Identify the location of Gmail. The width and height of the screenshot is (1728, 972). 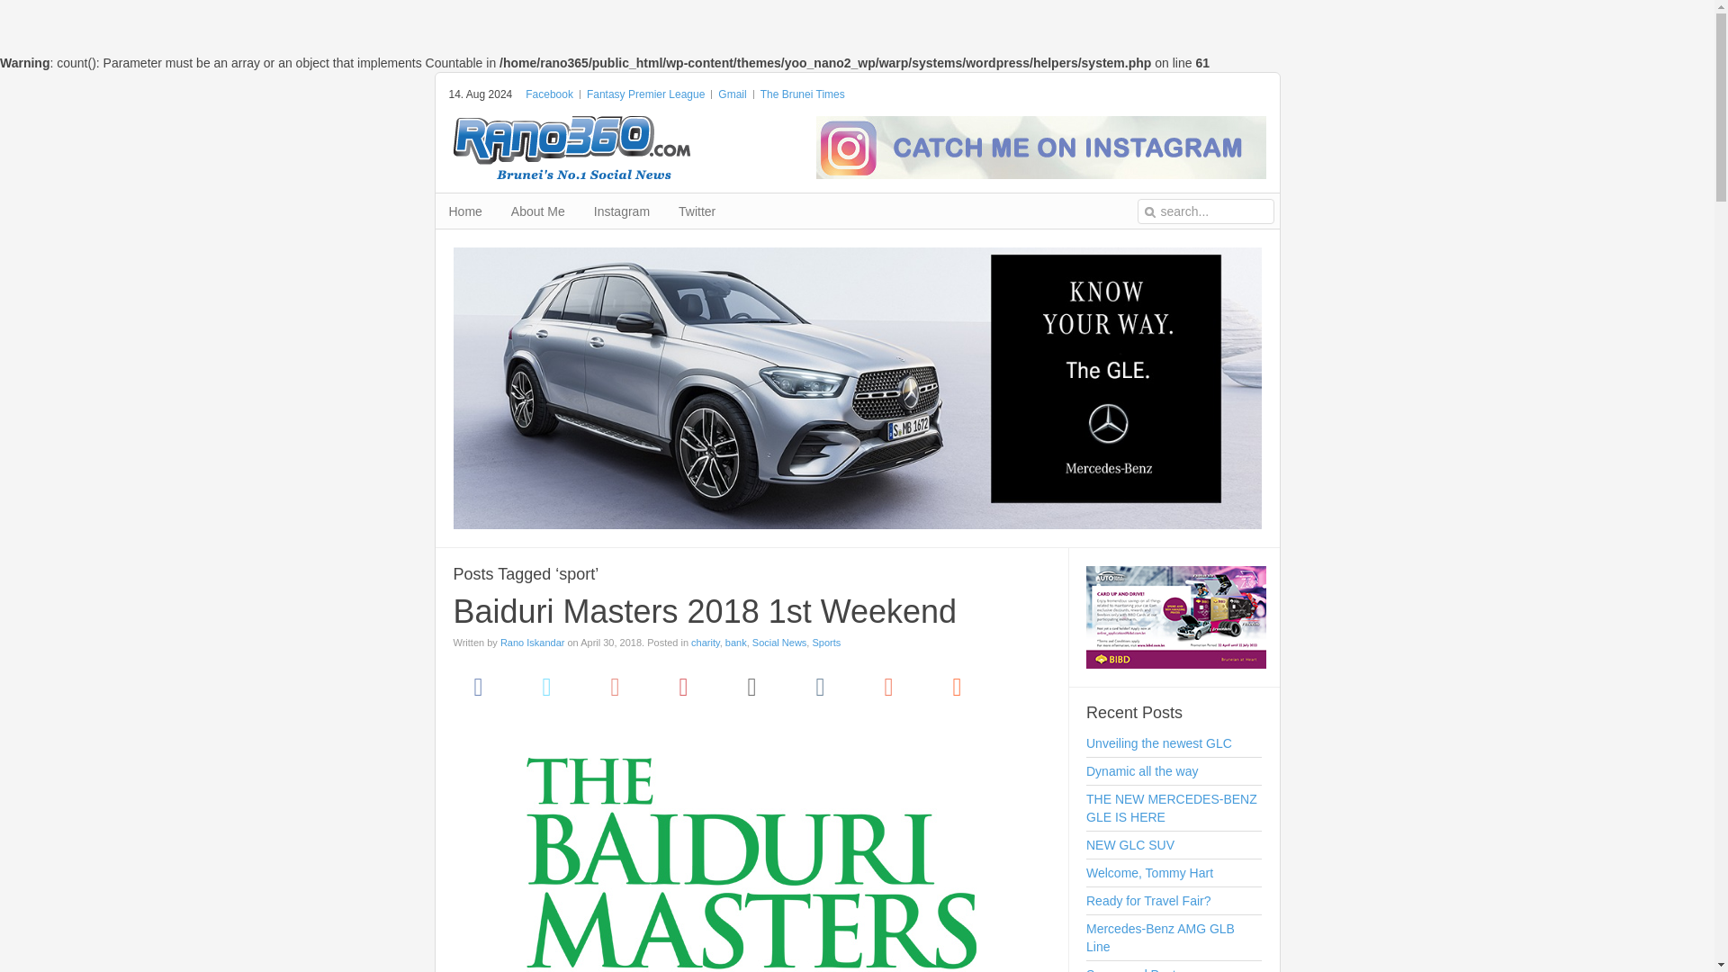
(733, 94).